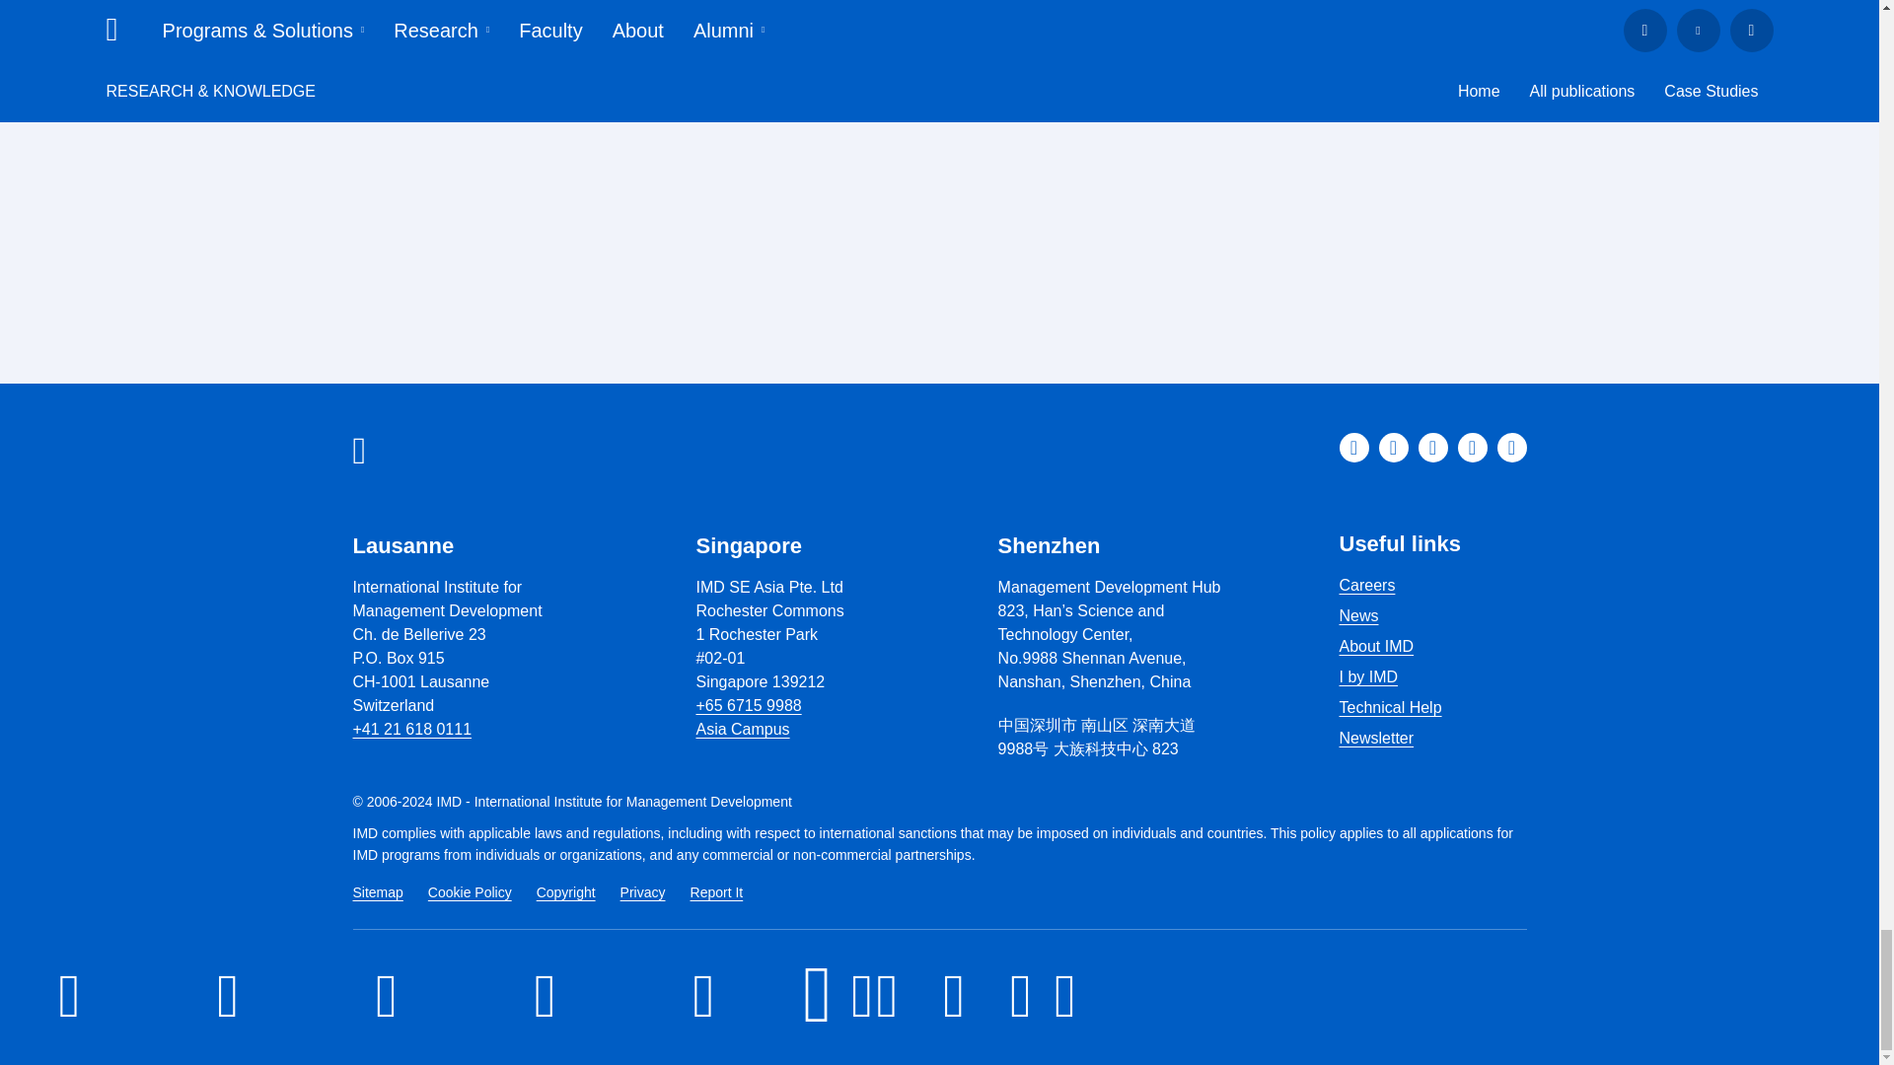 Image resolution: width=1894 pixels, height=1065 pixels. What do you see at coordinates (1353, 447) in the screenshot?
I see `LinkedIn` at bounding box center [1353, 447].